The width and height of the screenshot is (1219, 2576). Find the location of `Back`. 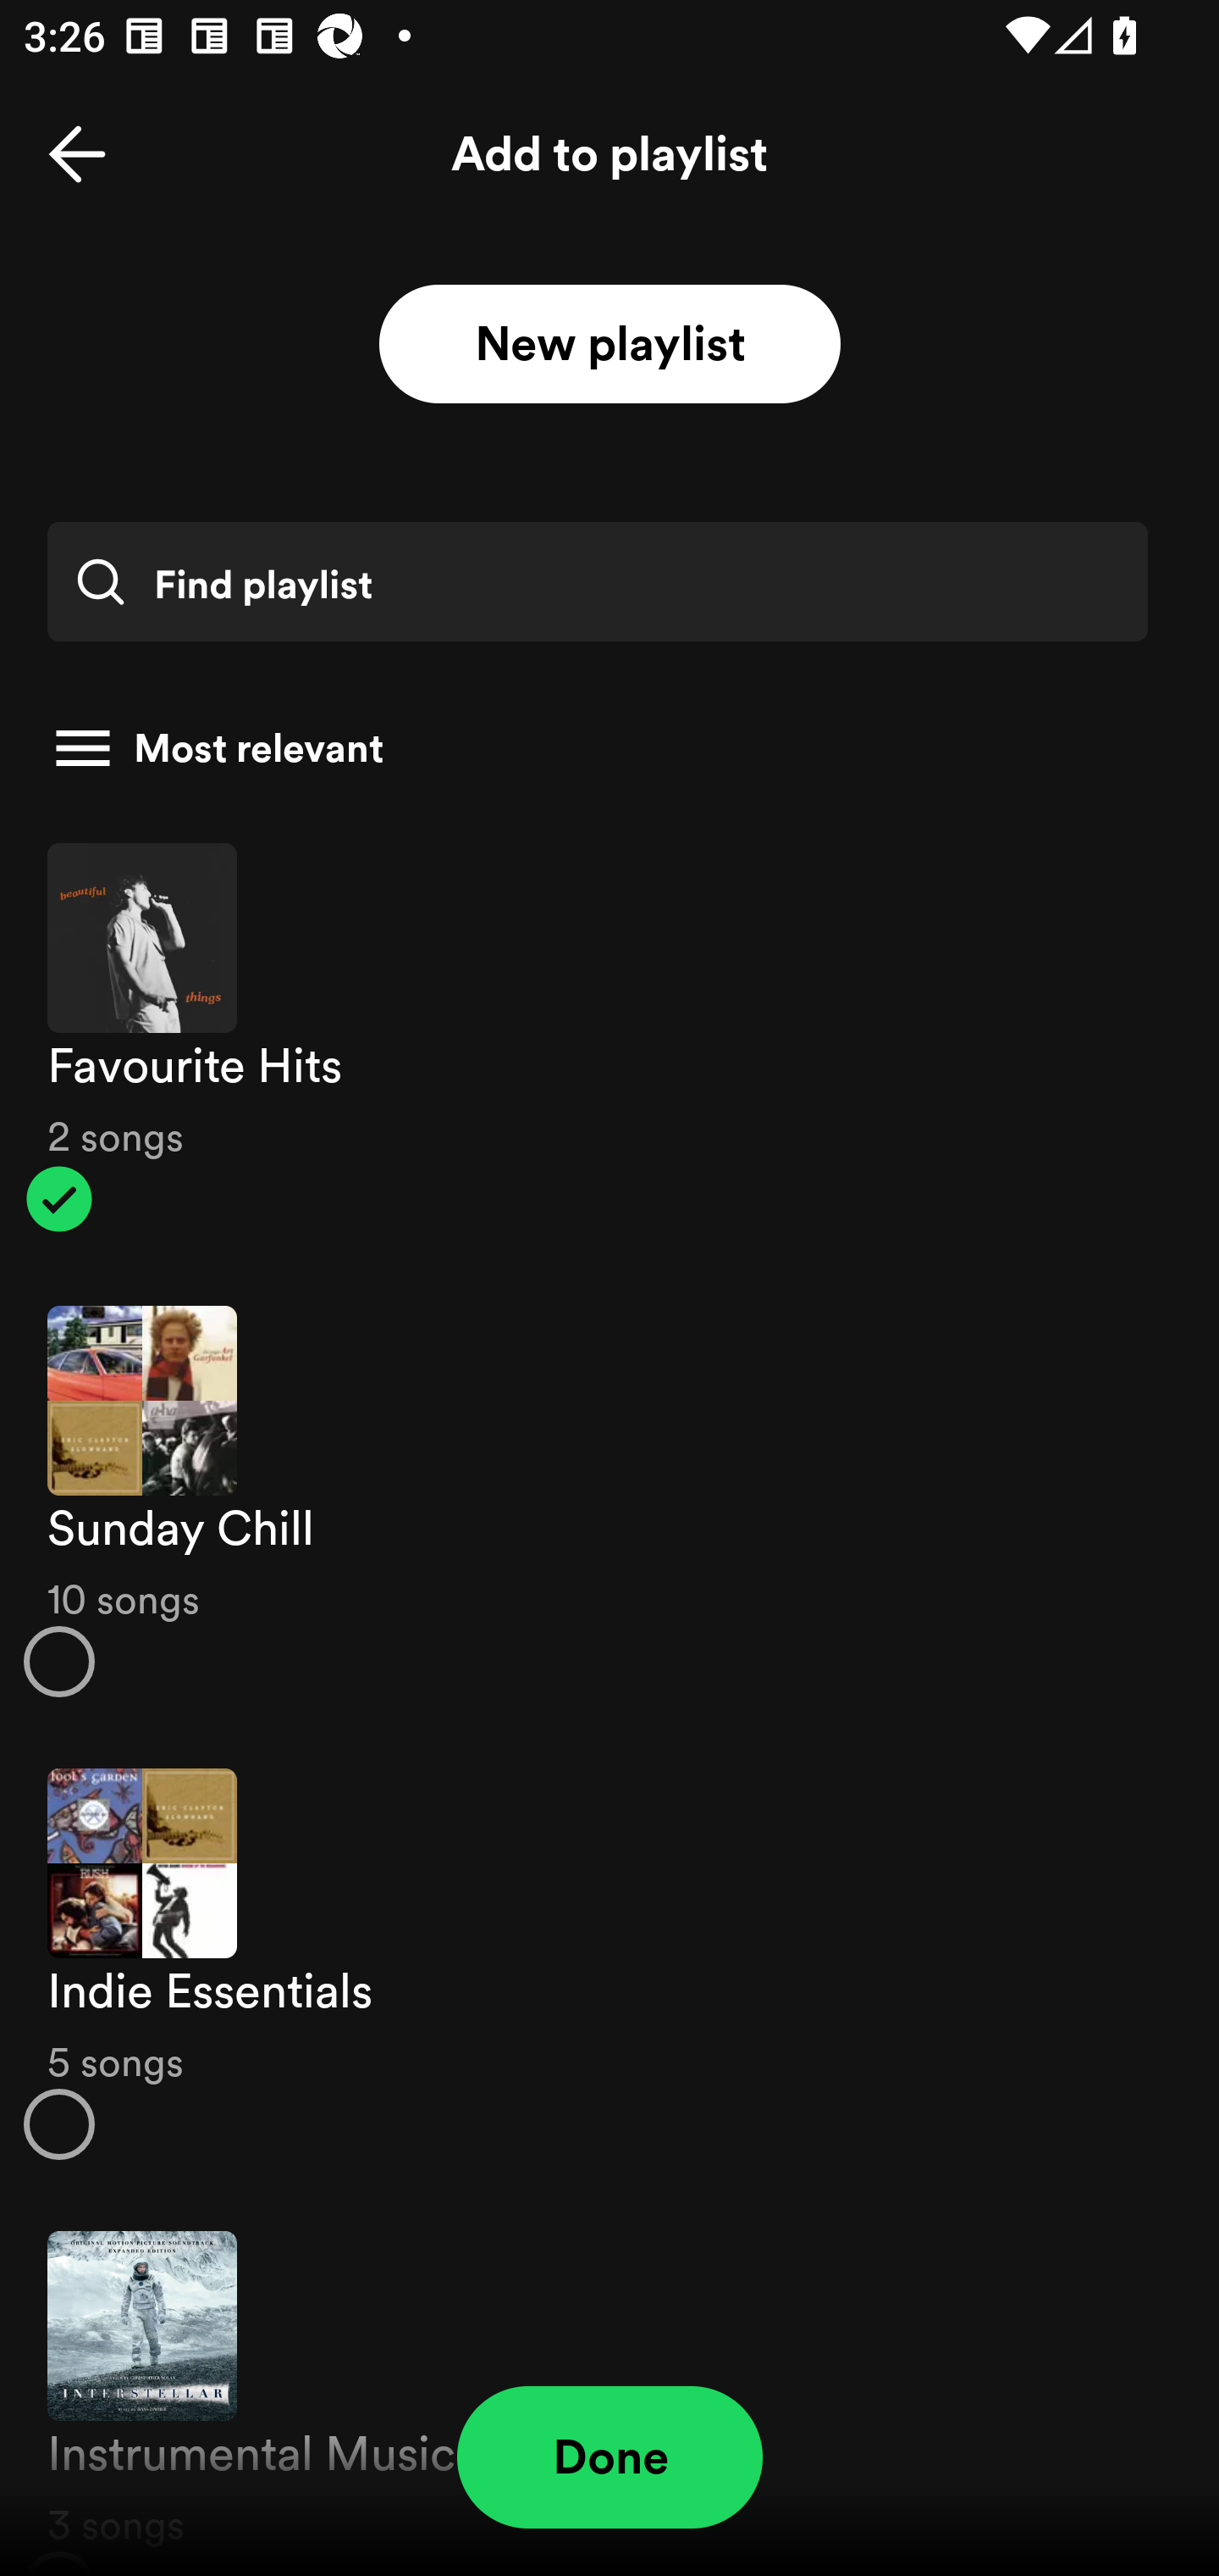

Back is located at coordinates (77, 154).